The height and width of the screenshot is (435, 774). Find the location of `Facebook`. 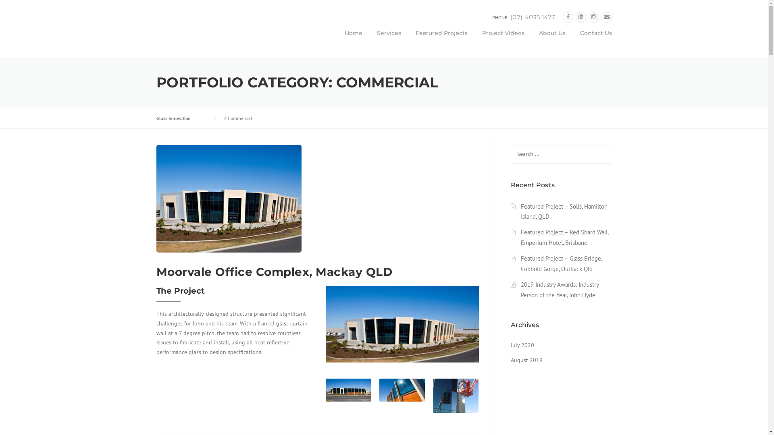

Facebook is located at coordinates (568, 17).